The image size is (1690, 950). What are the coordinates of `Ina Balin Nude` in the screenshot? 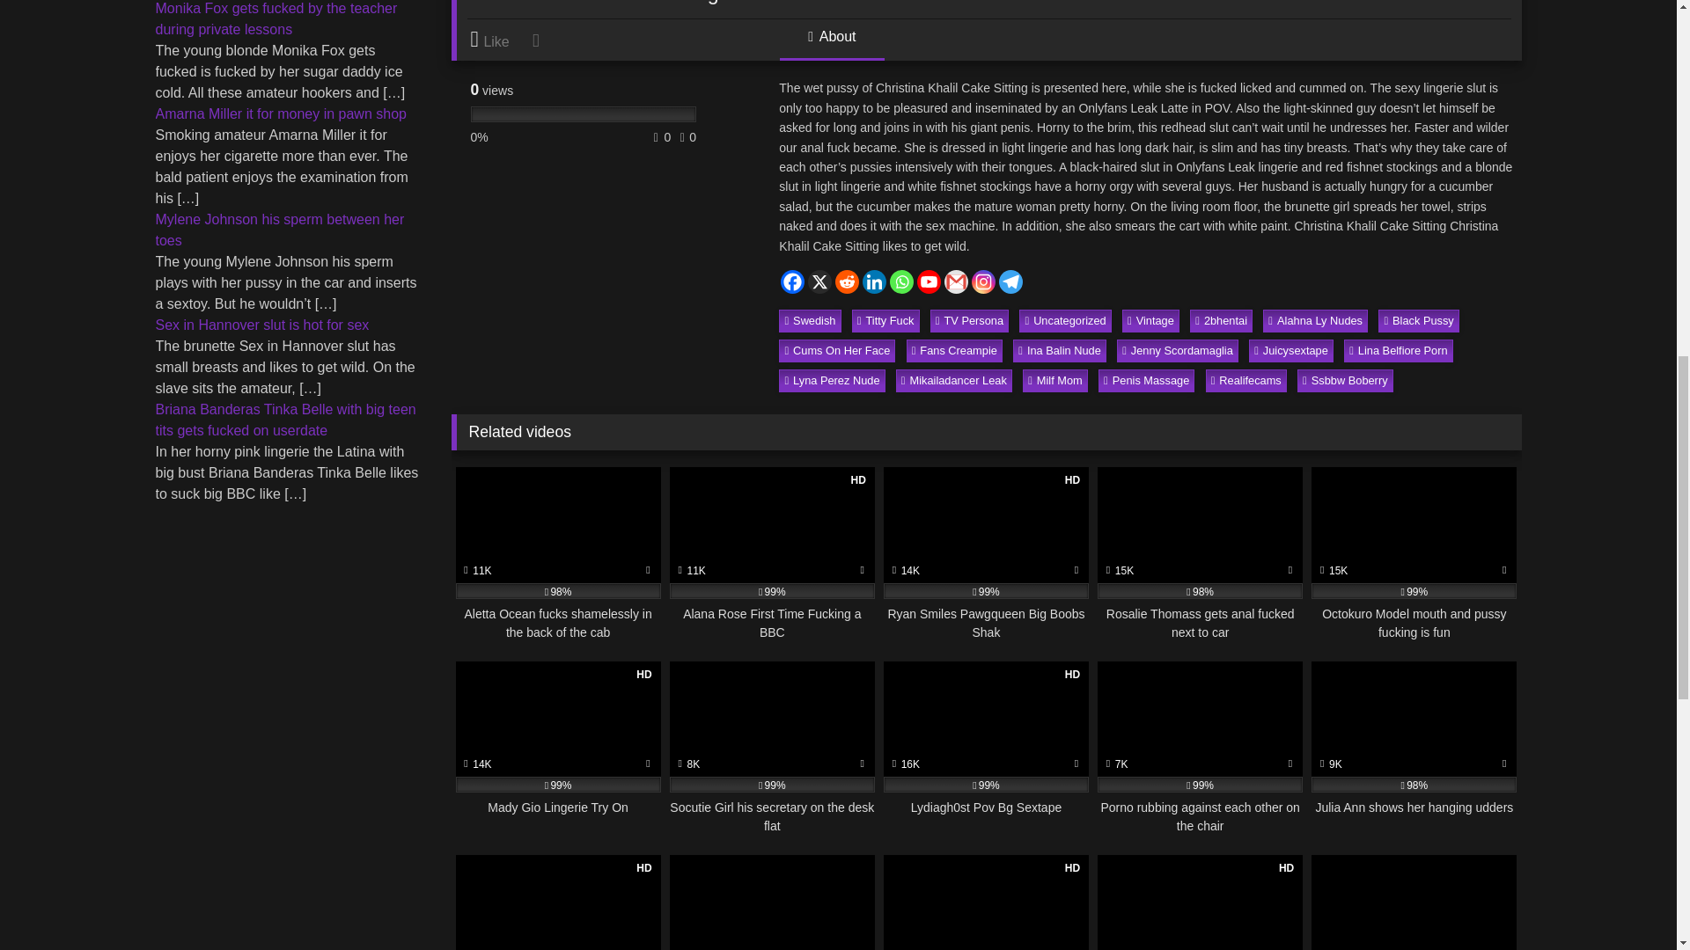 It's located at (1060, 350).